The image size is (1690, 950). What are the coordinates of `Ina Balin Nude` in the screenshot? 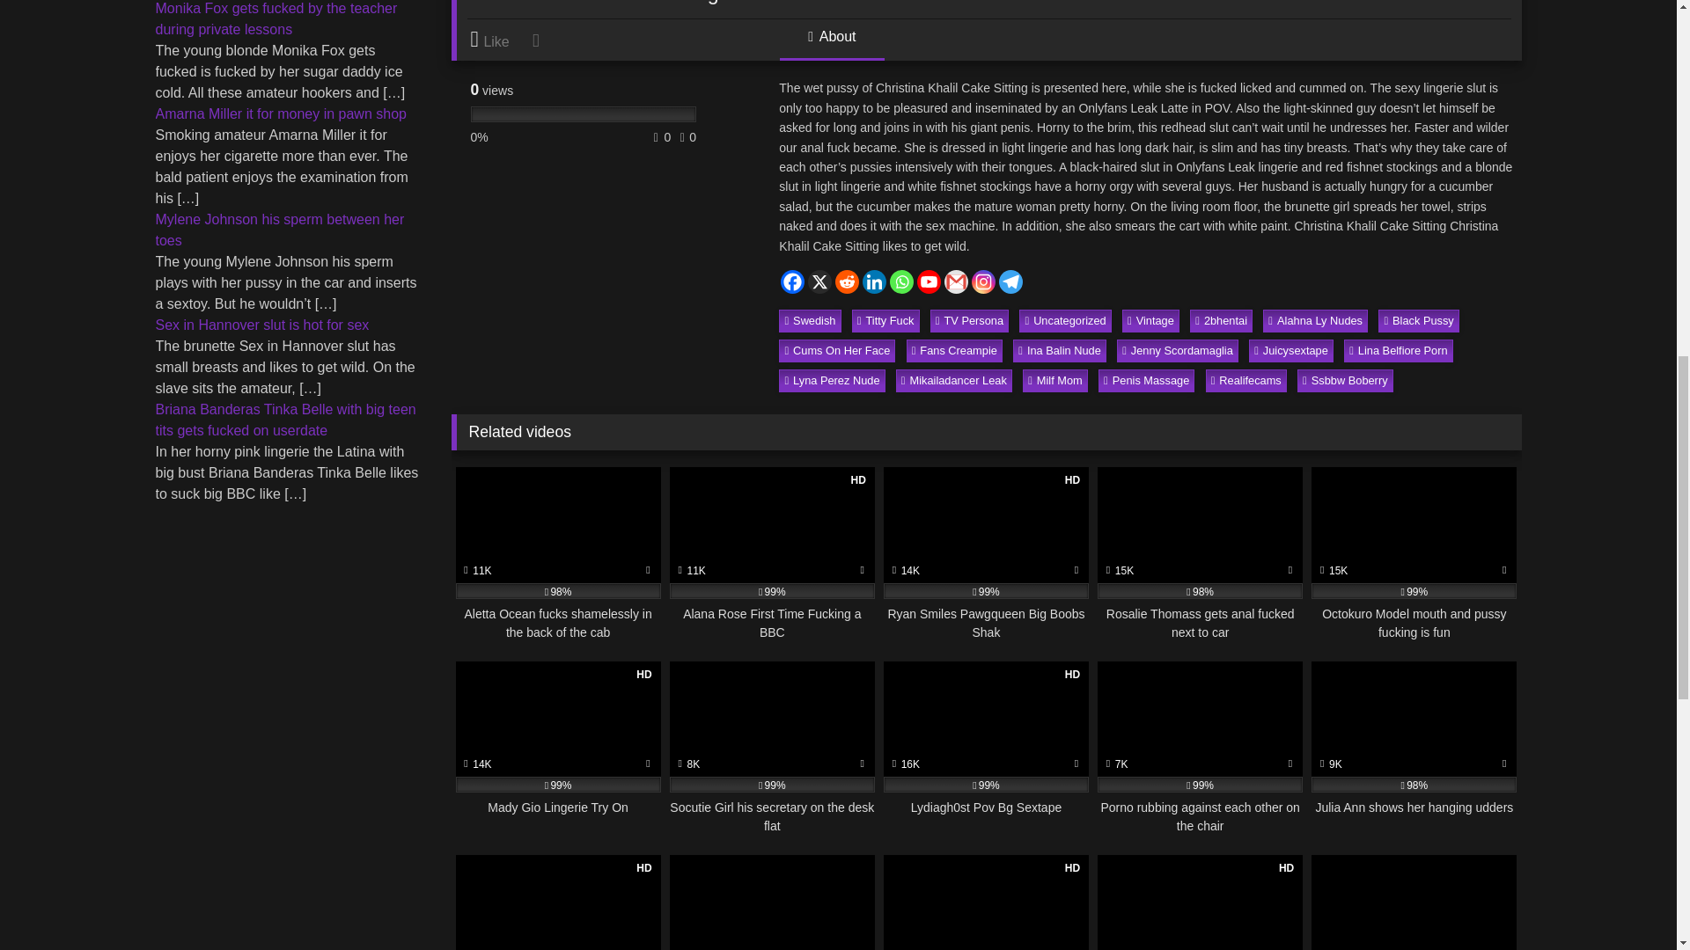 It's located at (1060, 350).